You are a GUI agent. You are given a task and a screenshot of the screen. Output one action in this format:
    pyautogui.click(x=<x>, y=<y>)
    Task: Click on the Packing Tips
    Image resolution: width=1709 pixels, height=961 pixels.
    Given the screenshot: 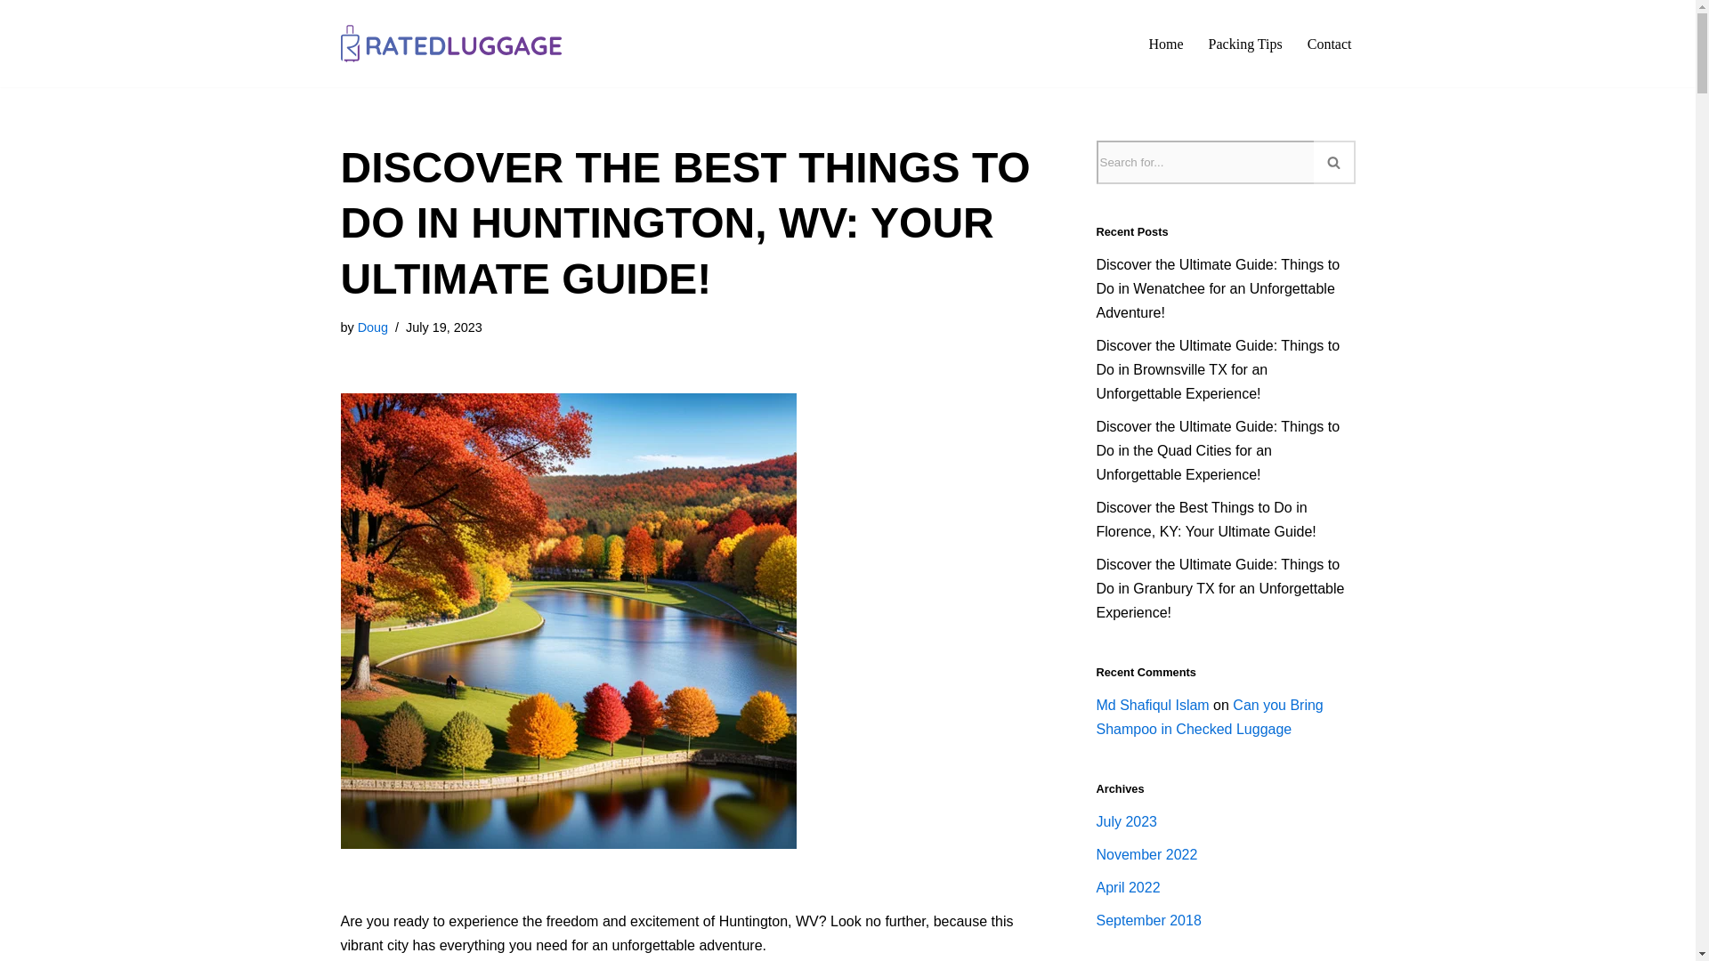 What is the action you would take?
    pyautogui.click(x=1245, y=43)
    